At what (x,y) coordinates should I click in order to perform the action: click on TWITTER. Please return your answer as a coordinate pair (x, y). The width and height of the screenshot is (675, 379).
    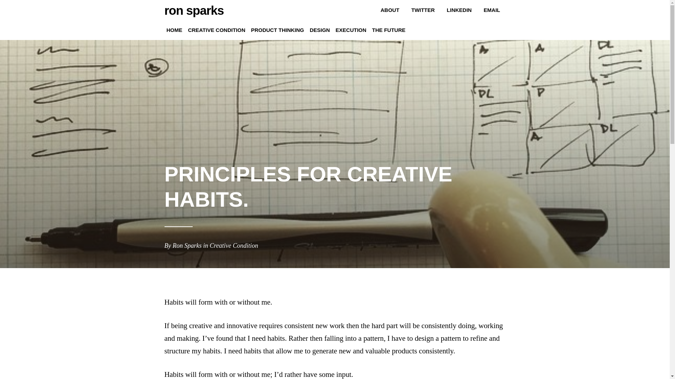
    Looking at the image, I should click on (423, 10).